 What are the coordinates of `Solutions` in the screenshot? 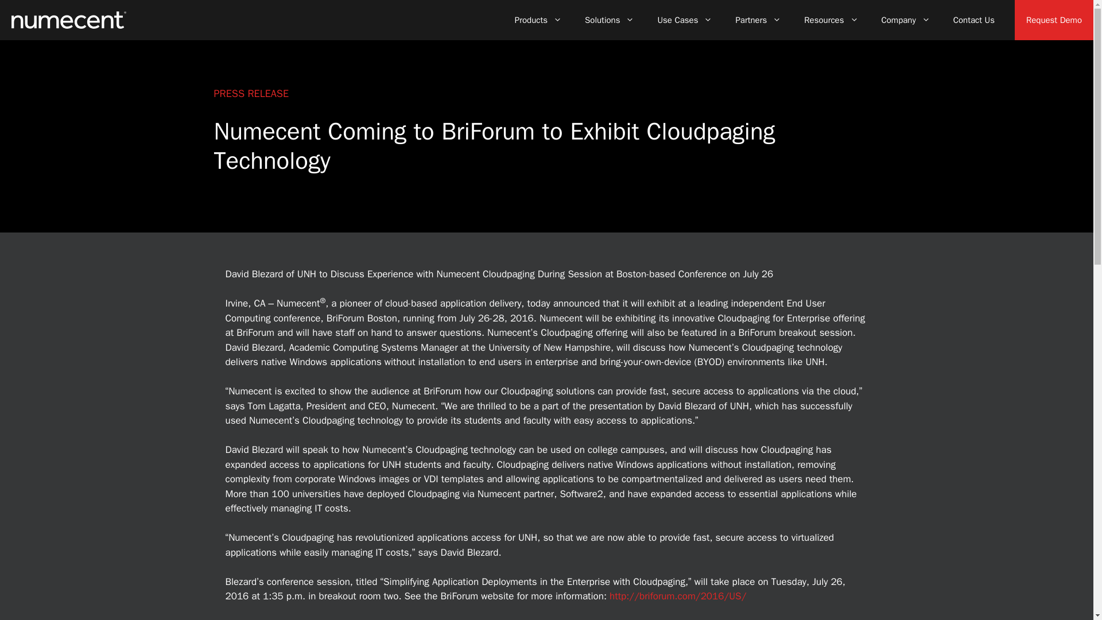 It's located at (610, 20).